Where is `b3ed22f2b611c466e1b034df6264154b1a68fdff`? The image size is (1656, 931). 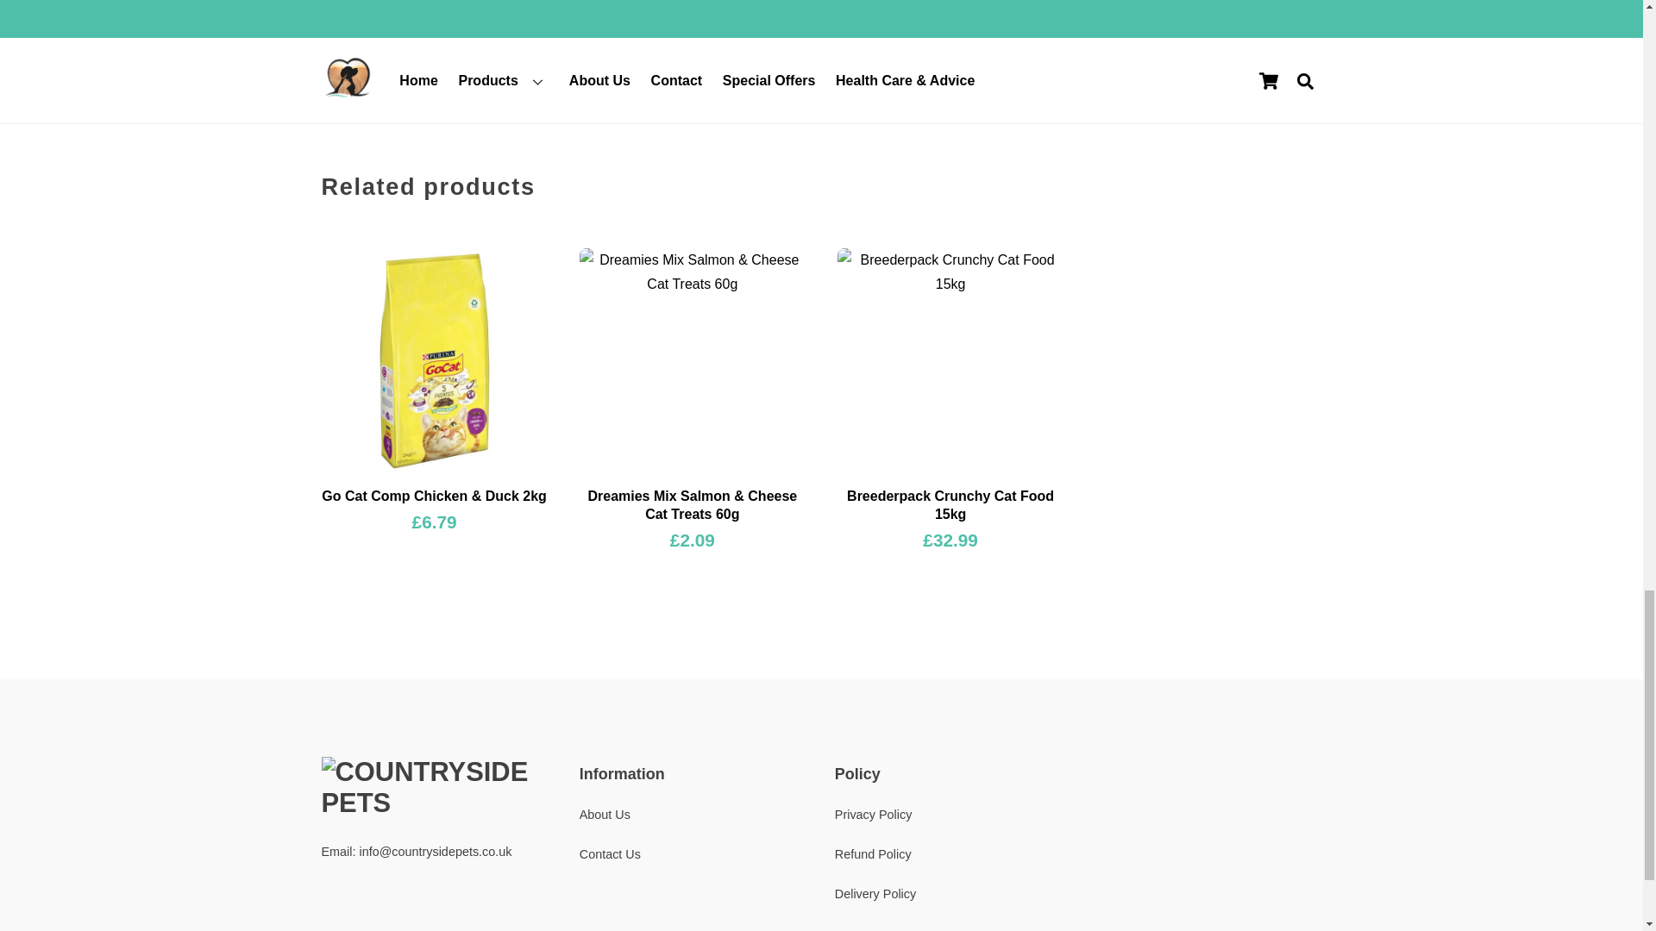 b3ed22f2b611c466e1b034df6264154b1a68fdff is located at coordinates (950, 360).